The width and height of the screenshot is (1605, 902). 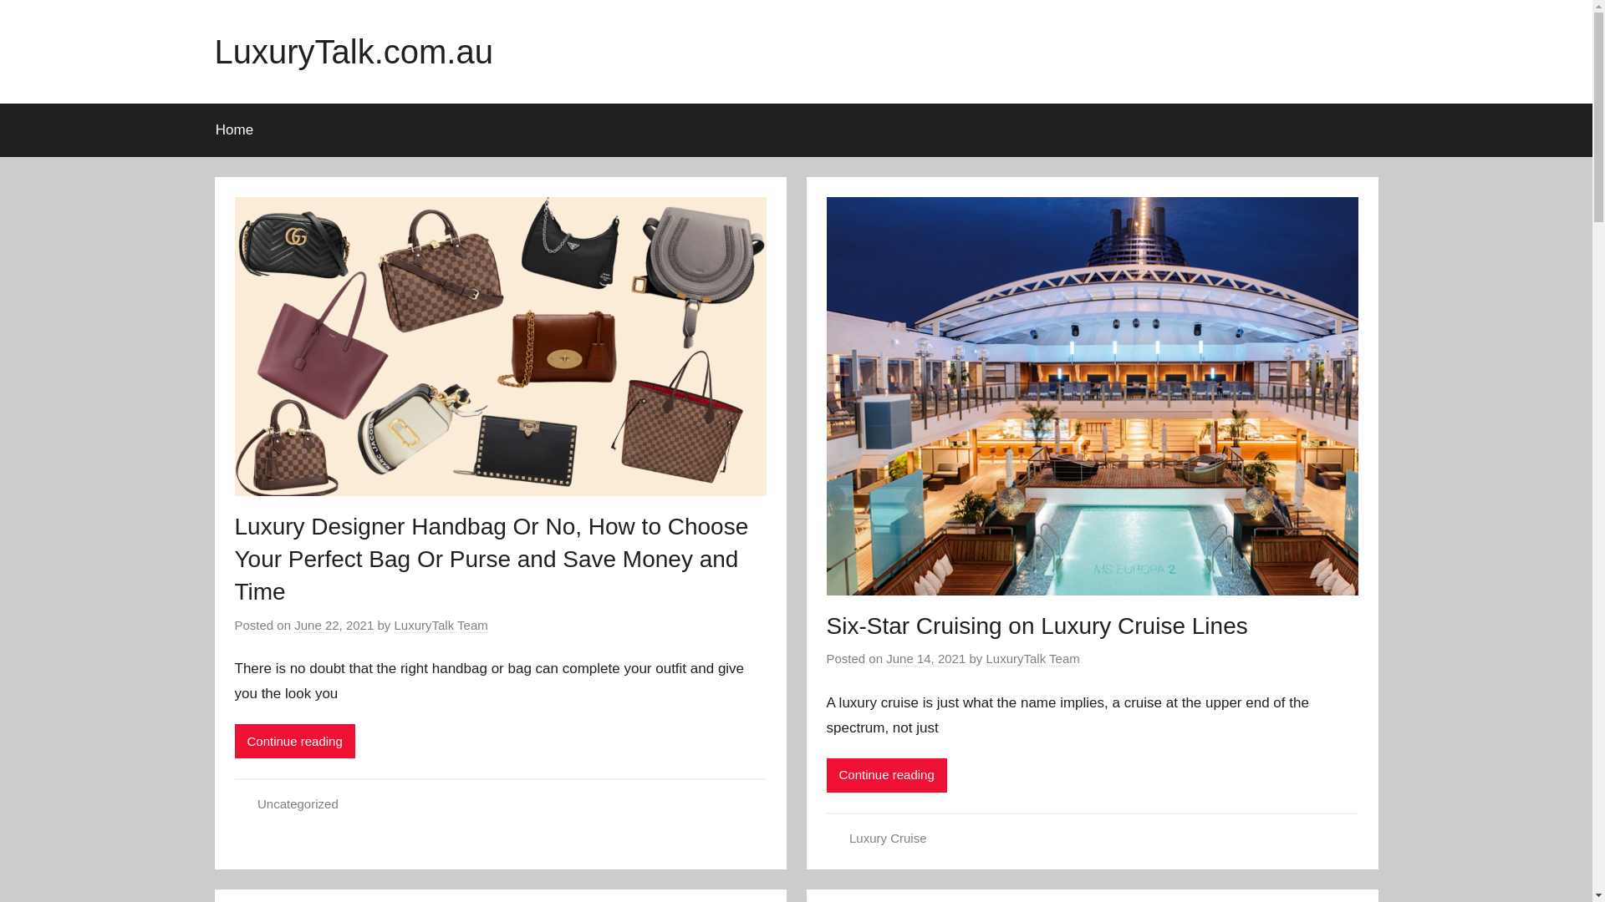 I want to click on Home, so click(x=234, y=130).